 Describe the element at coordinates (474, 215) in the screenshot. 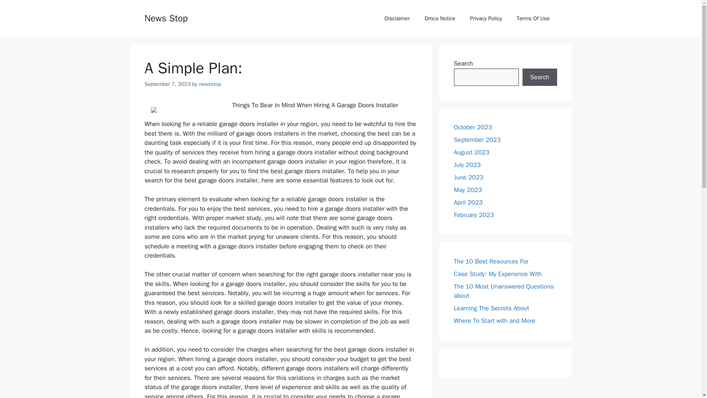

I see `February 2023` at that location.